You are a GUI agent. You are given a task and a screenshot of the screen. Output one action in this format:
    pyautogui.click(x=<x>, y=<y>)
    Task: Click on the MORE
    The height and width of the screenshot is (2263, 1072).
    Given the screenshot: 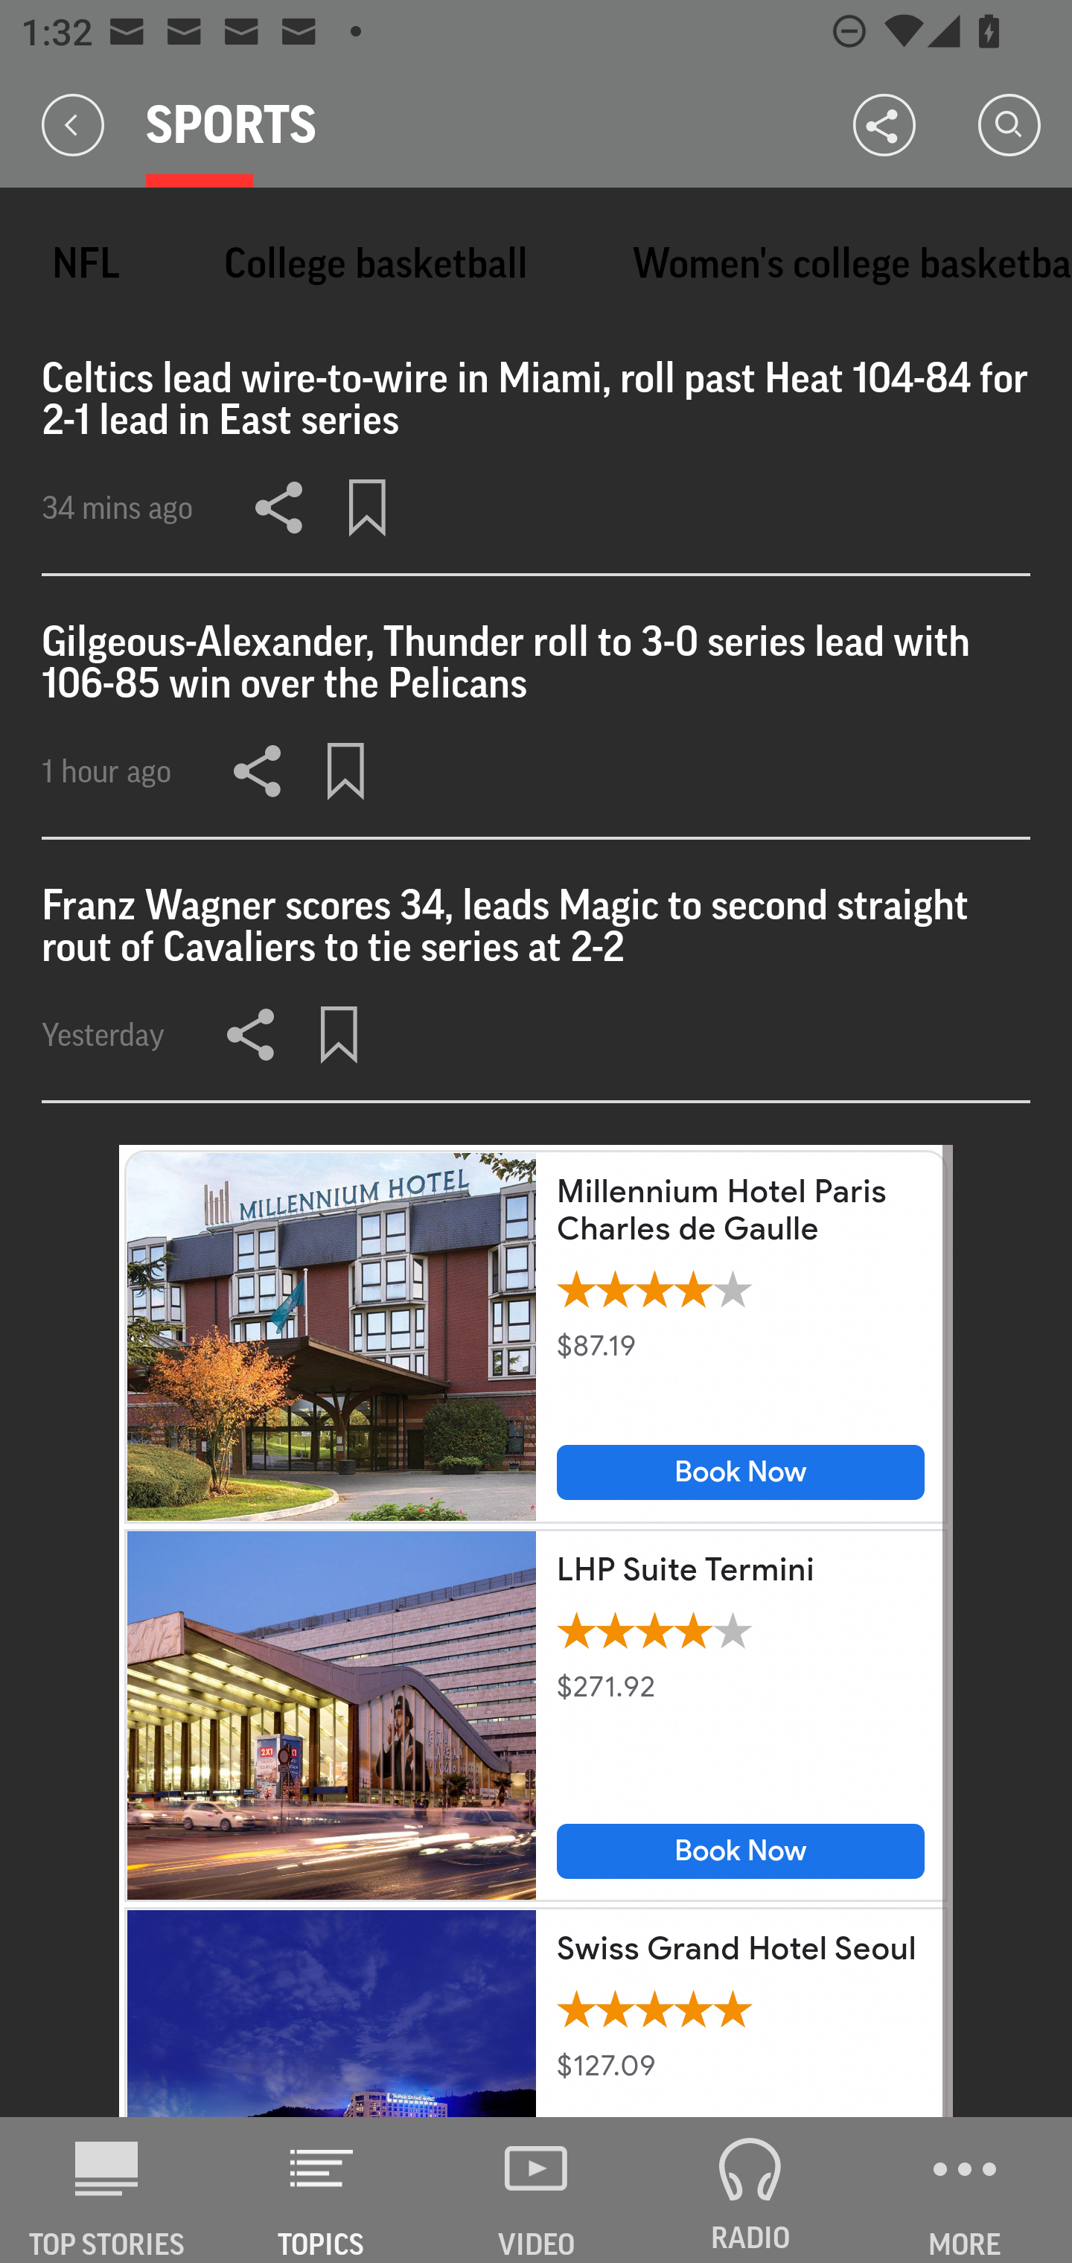 What is the action you would take?
    pyautogui.click(x=965, y=2190)
    